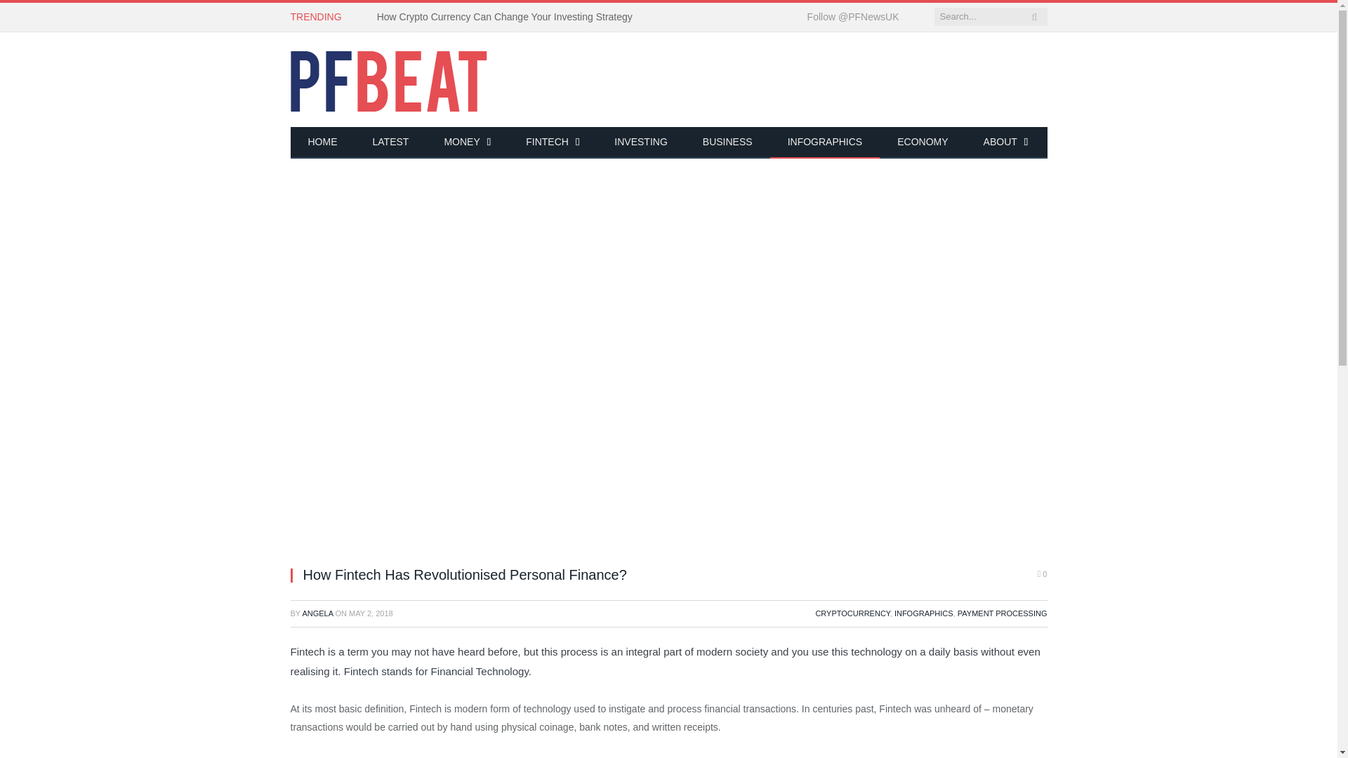  What do you see at coordinates (508, 17) in the screenshot?
I see `How Crypto Currency Can Change Your Investing Strategy` at bounding box center [508, 17].